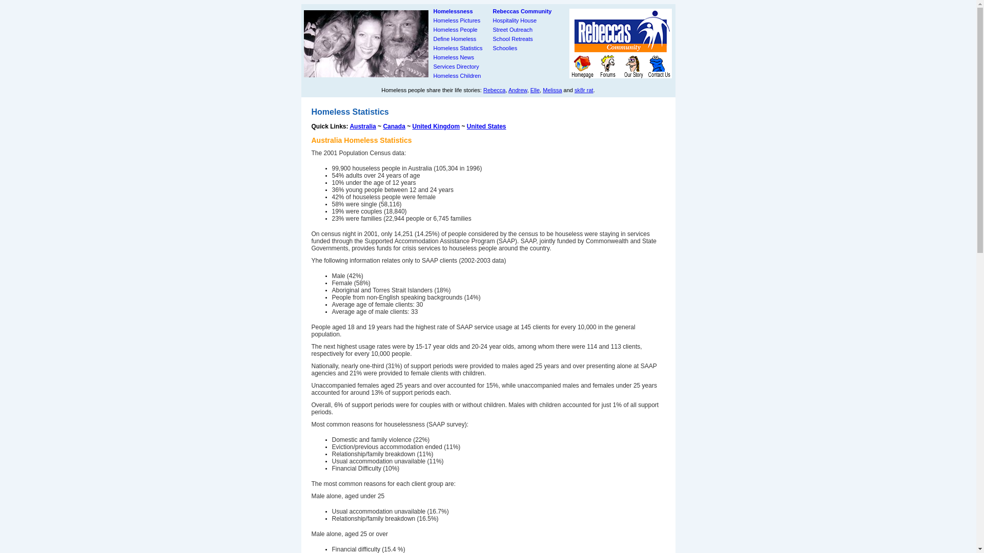 The height and width of the screenshot is (553, 984). Describe the element at coordinates (523, 11) in the screenshot. I see `Rebeccas Community` at that location.